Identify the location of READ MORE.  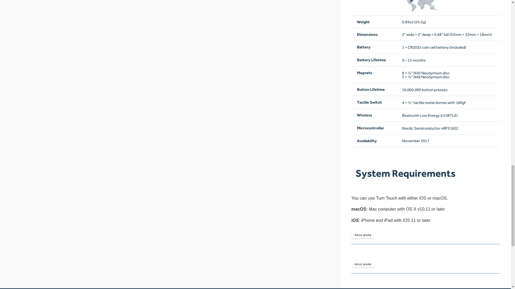
(363, 235).